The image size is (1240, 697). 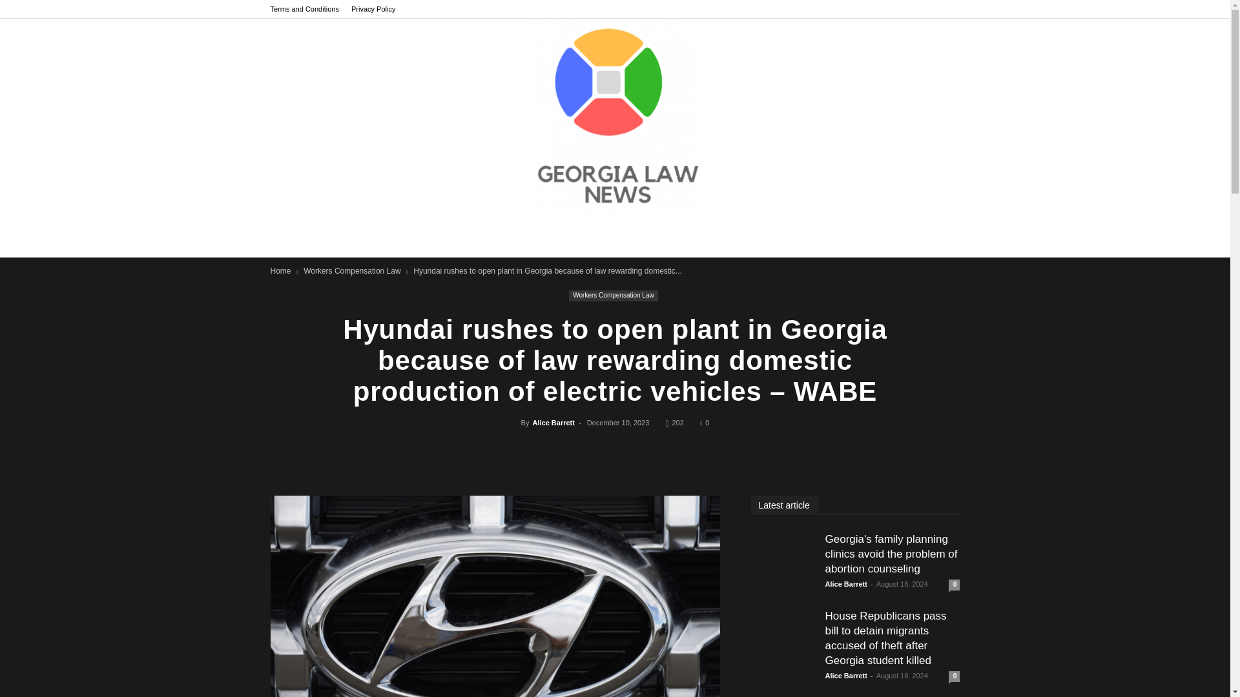 I want to click on HOME, so click(x=350, y=235).